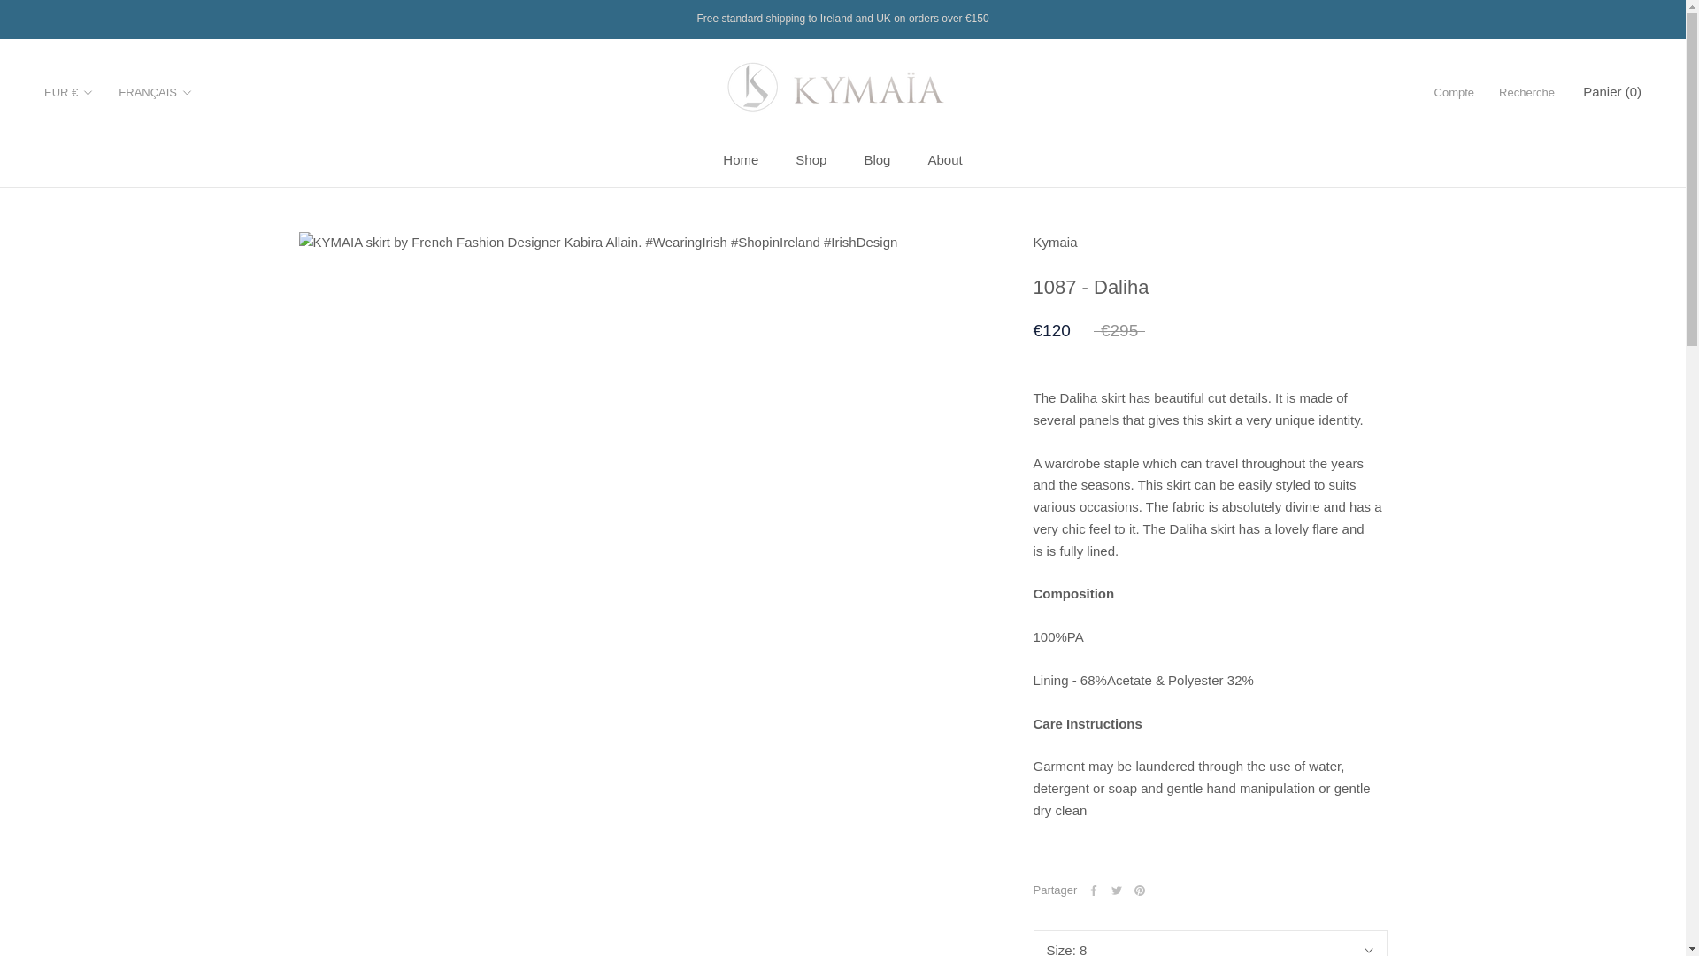  What do you see at coordinates (876, 159) in the screenshot?
I see `EUR` at bounding box center [876, 159].